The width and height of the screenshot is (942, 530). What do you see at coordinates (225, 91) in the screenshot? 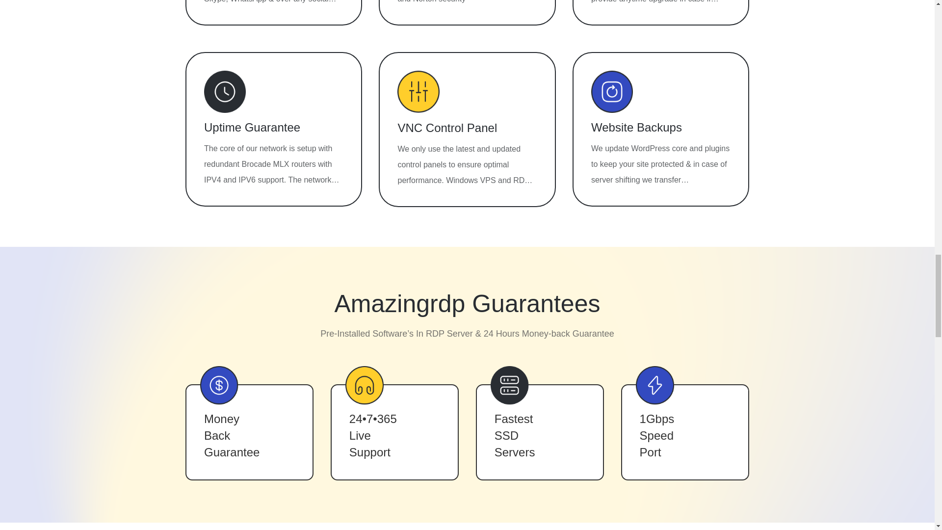
I see `Icon-3` at bounding box center [225, 91].